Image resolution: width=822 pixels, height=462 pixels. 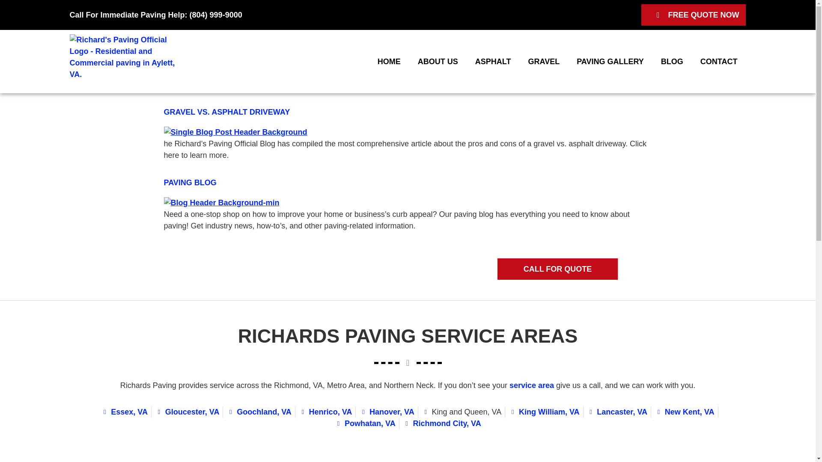 What do you see at coordinates (544, 62) in the screenshot?
I see `GRAVEL` at bounding box center [544, 62].